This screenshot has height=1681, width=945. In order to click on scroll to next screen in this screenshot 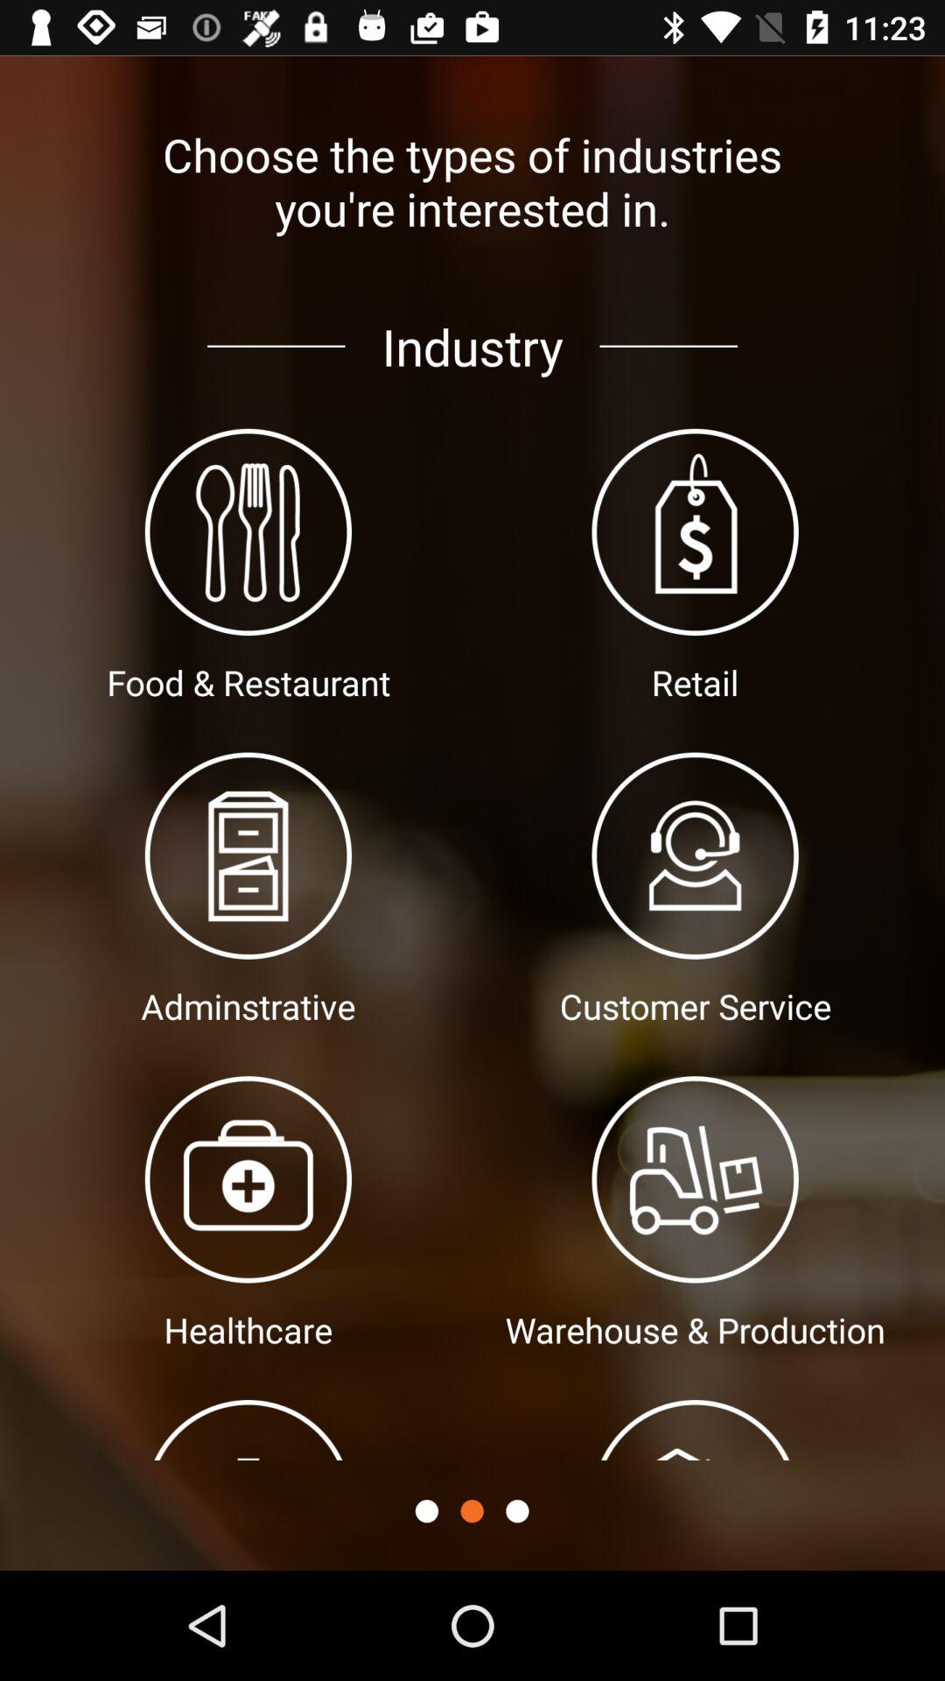, I will do `click(517, 1511)`.